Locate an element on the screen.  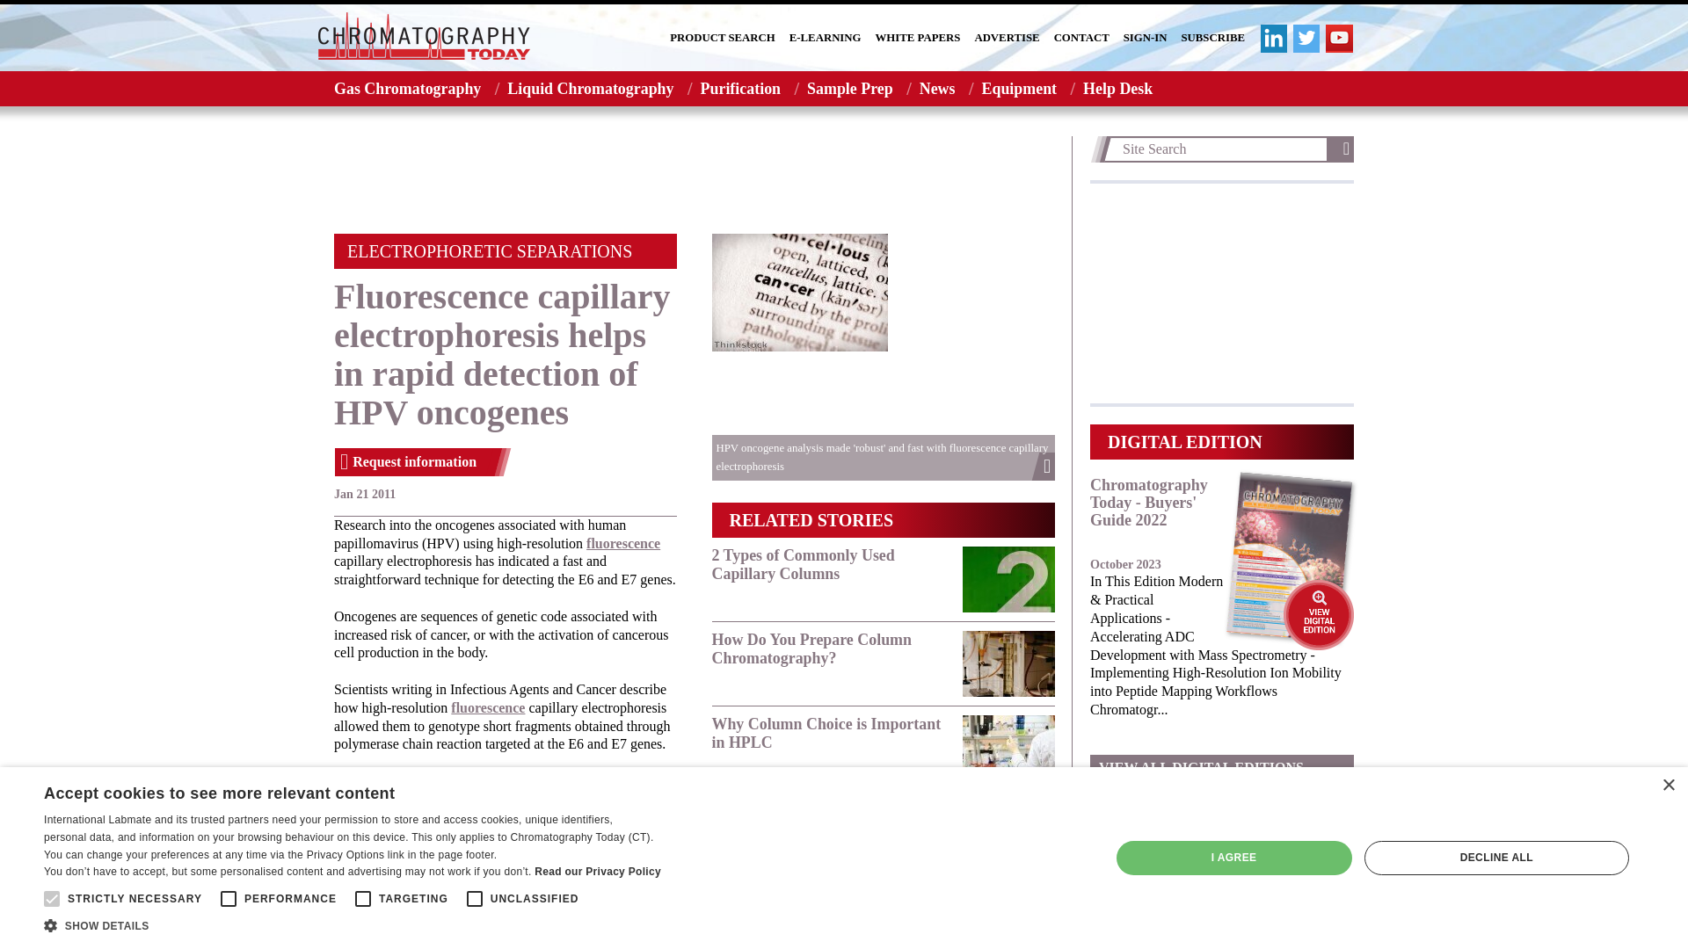
ADVERTISE is located at coordinates (1006, 38).